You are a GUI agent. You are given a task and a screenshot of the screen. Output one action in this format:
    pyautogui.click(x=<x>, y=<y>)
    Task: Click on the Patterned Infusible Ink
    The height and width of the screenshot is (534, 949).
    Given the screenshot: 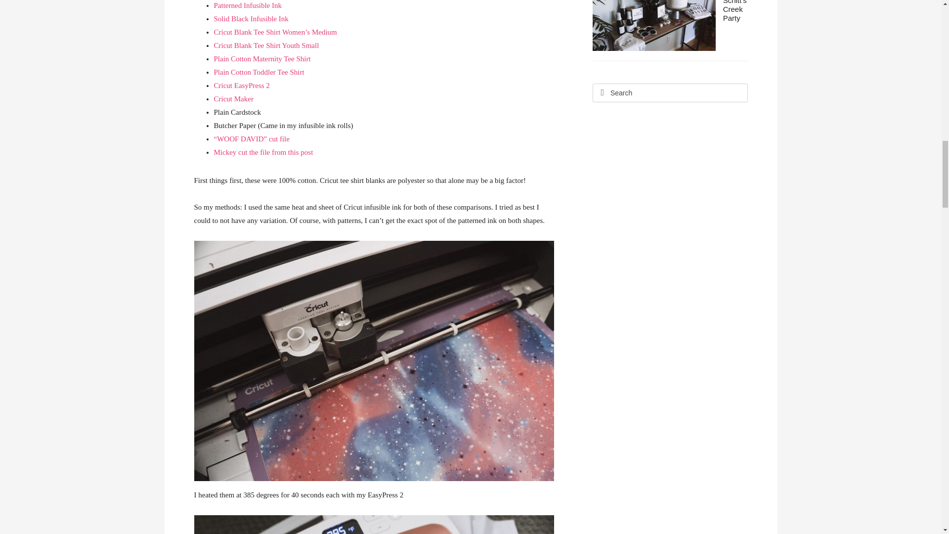 What is the action you would take?
    pyautogui.click(x=247, y=5)
    